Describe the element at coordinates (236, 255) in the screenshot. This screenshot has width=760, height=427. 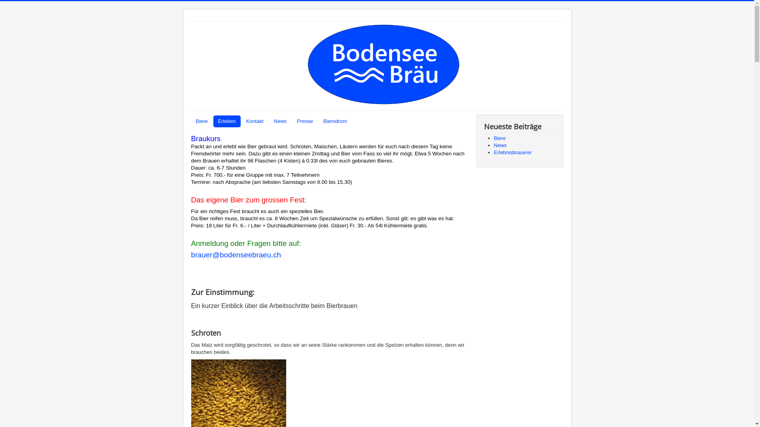
I see `brauer@bodenseebraeu.ch` at that location.